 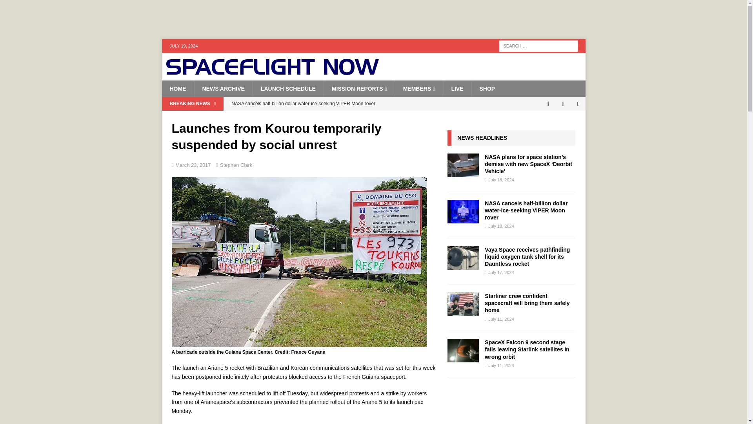 What do you see at coordinates (223, 89) in the screenshot?
I see `NEWS ARCHIVE` at bounding box center [223, 89].